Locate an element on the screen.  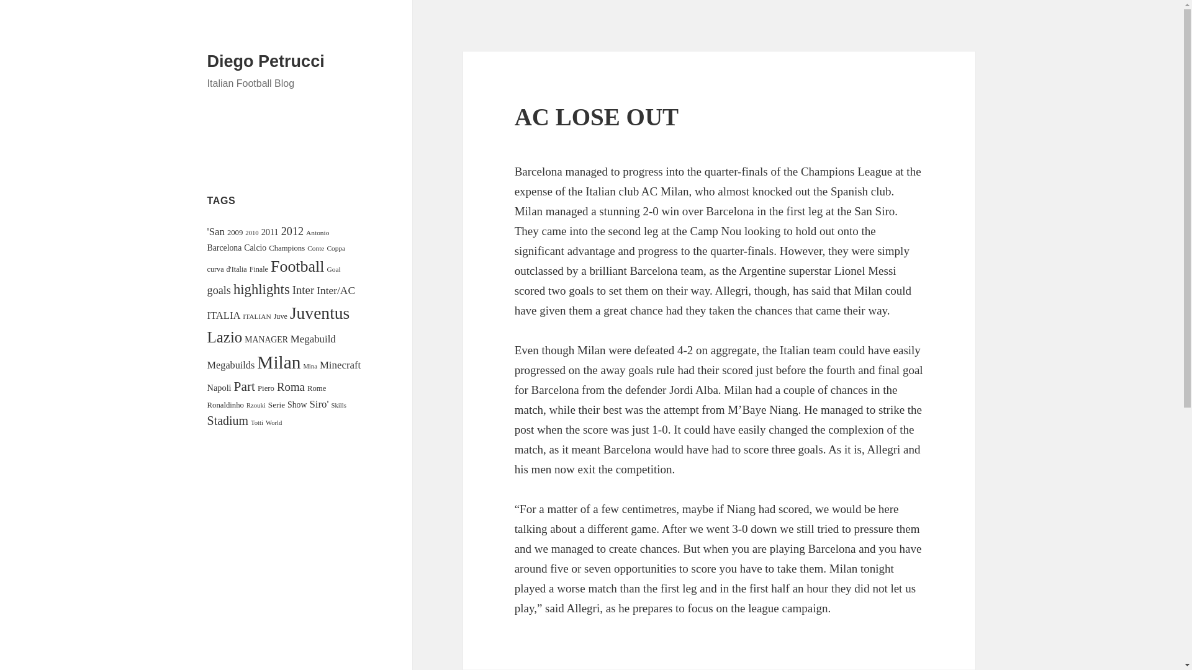
Coppa is located at coordinates (336, 248).